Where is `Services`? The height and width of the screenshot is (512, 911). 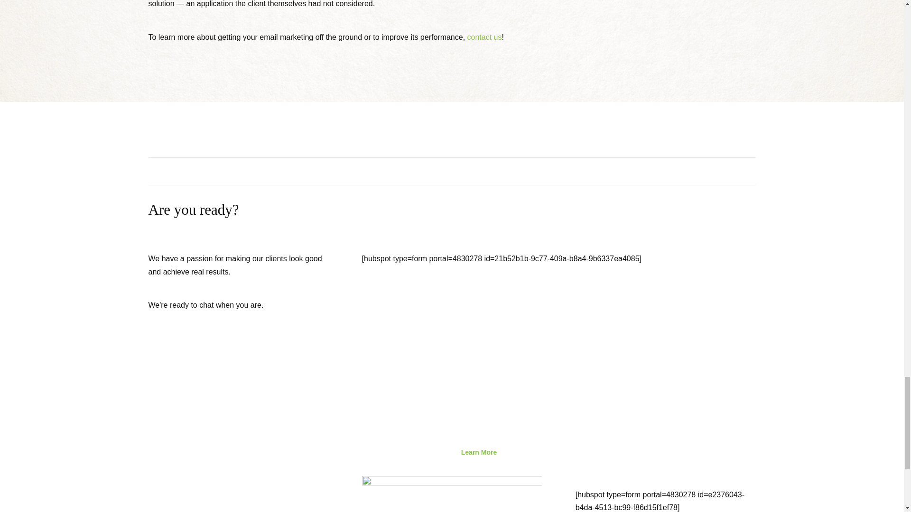
Services is located at coordinates (405, 454).